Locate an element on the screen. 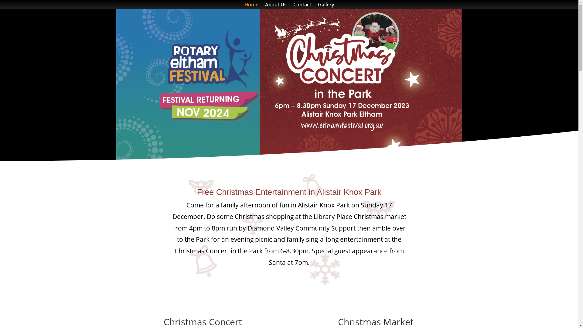  About Us is located at coordinates (276, 6).